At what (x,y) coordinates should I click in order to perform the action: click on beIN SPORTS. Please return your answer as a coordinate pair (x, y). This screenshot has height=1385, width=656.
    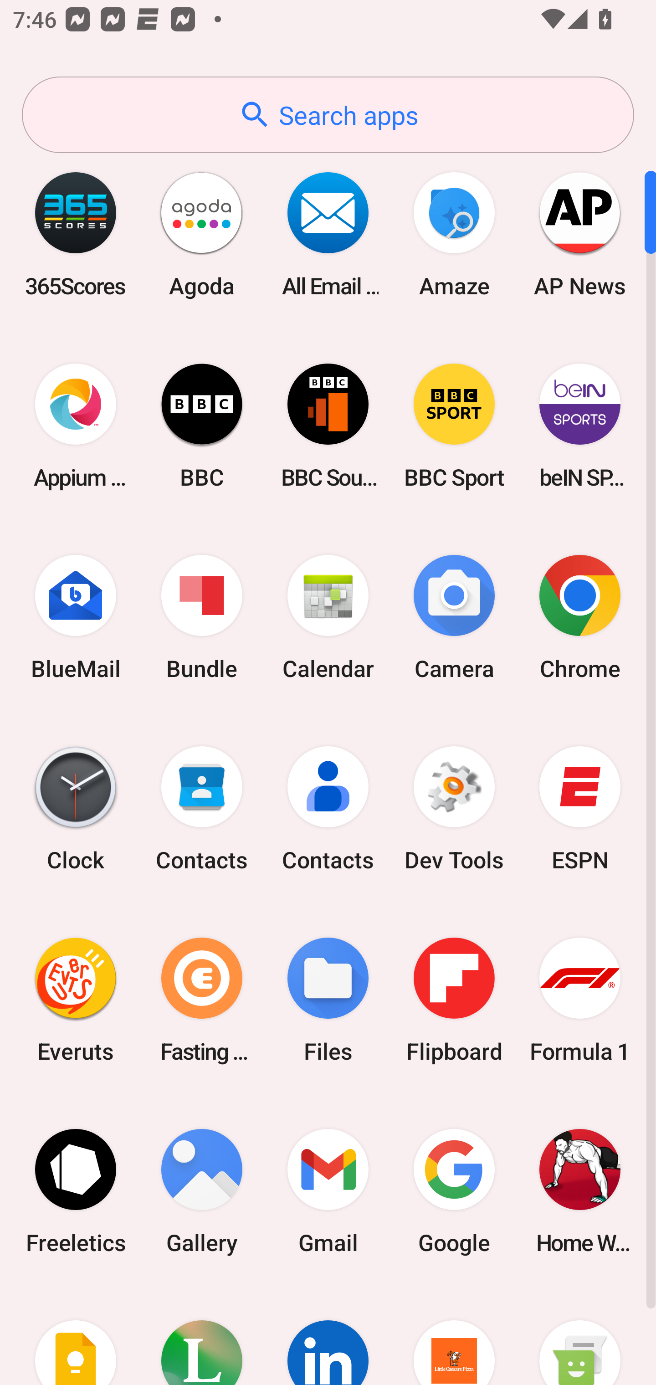
    Looking at the image, I should click on (580, 426).